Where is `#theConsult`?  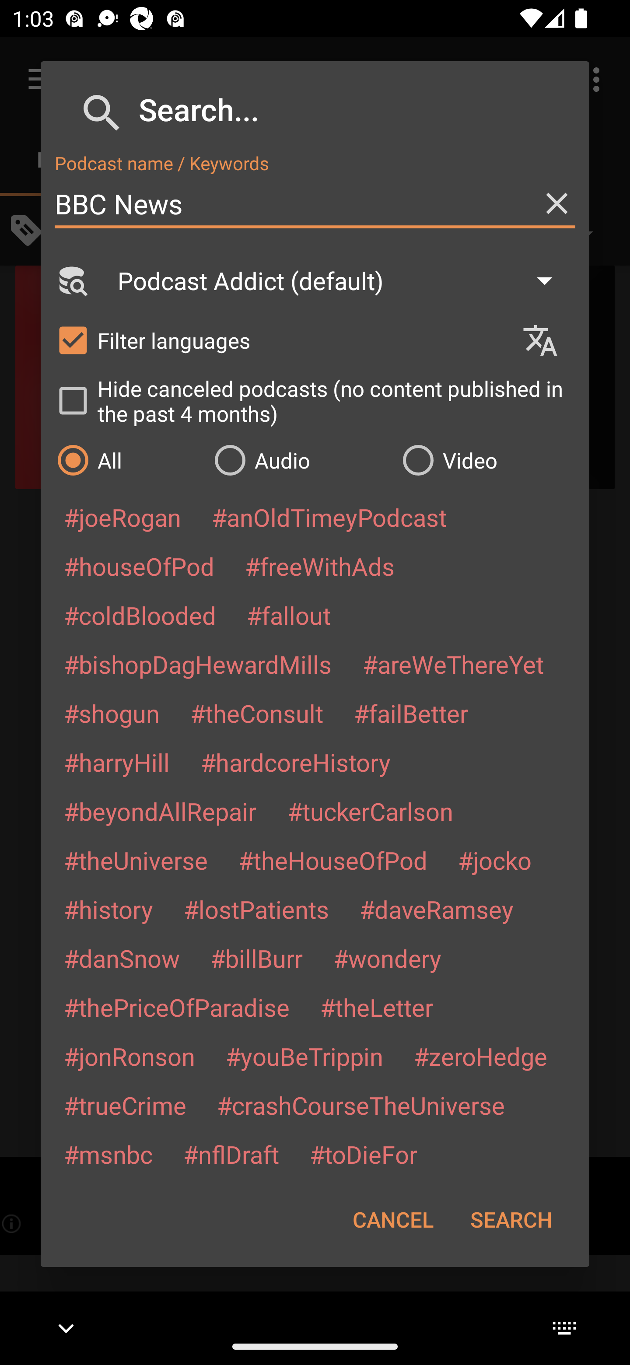 #theConsult is located at coordinates (256, 713).